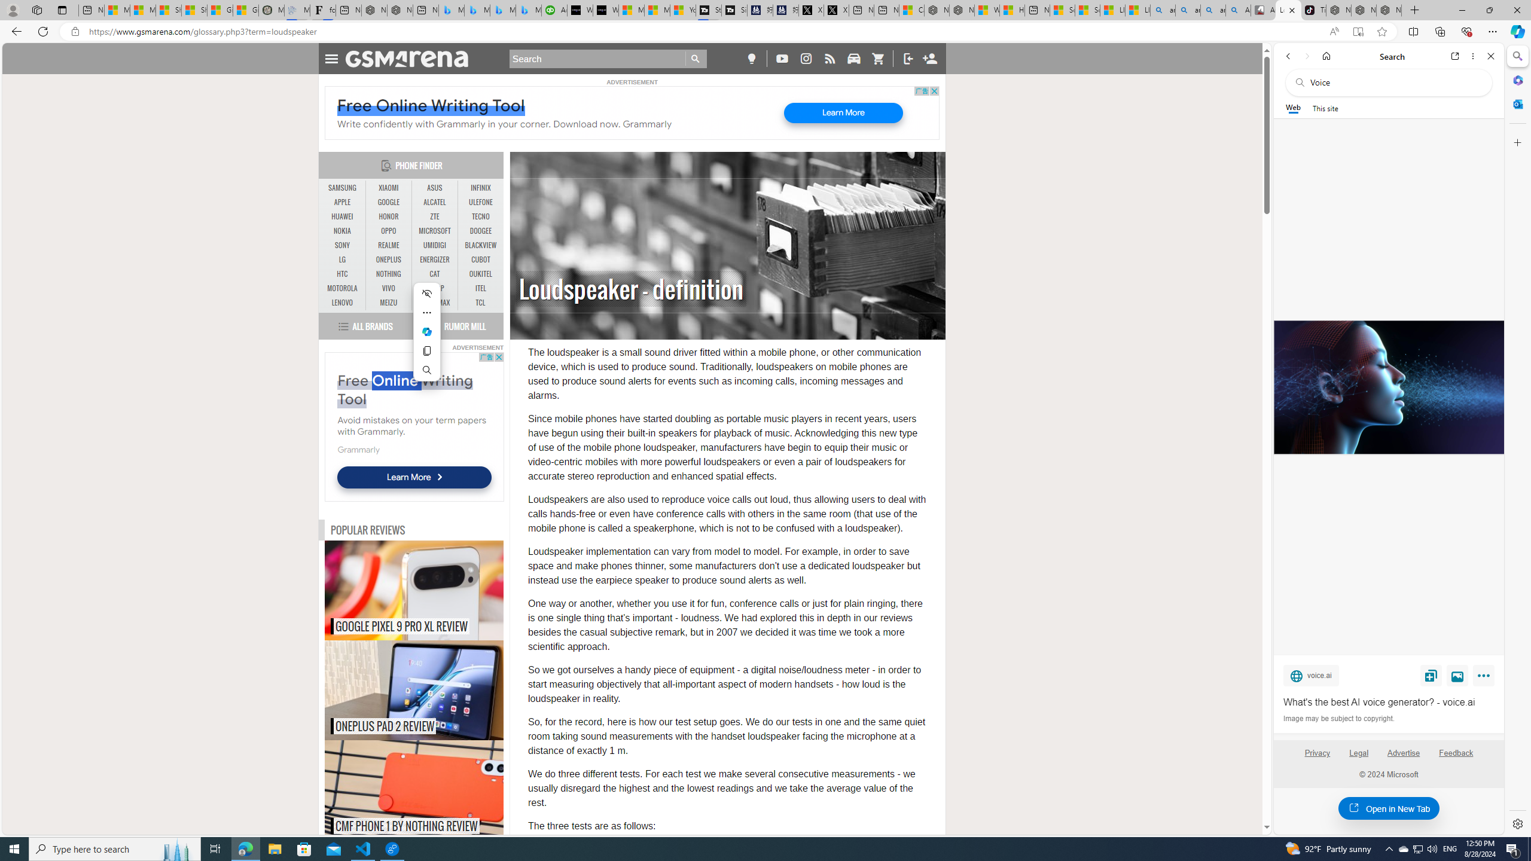 Image resolution: width=1531 pixels, height=861 pixels. What do you see at coordinates (405, 390) in the screenshot?
I see `Free Online Writing Tool` at bounding box center [405, 390].